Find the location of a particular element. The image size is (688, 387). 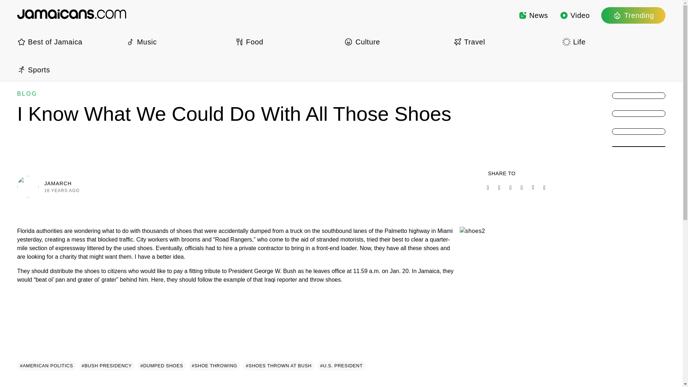

BLOG is located at coordinates (27, 94).